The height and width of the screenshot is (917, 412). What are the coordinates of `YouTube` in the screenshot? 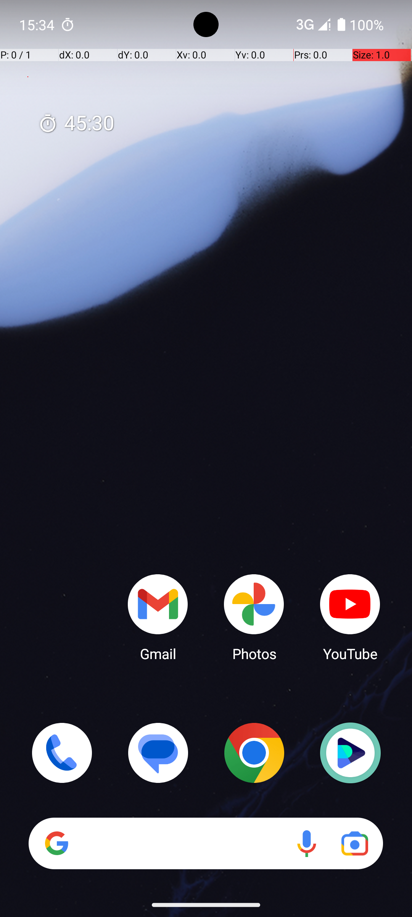 It's located at (350, 617).